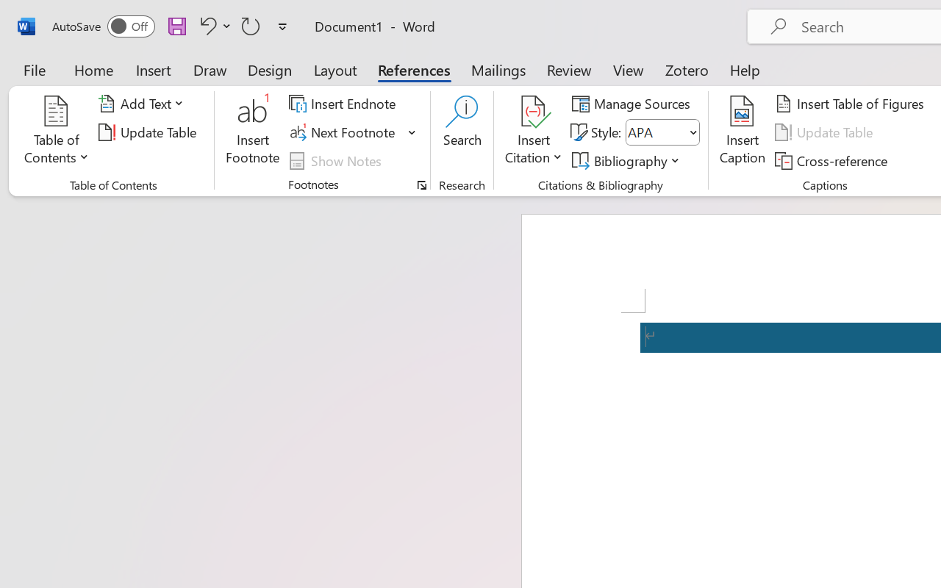  What do you see at coordinates (251, 26) in the screenshot?
I see `Repeat Accessibility Checker` at bounding box center [251, 26].